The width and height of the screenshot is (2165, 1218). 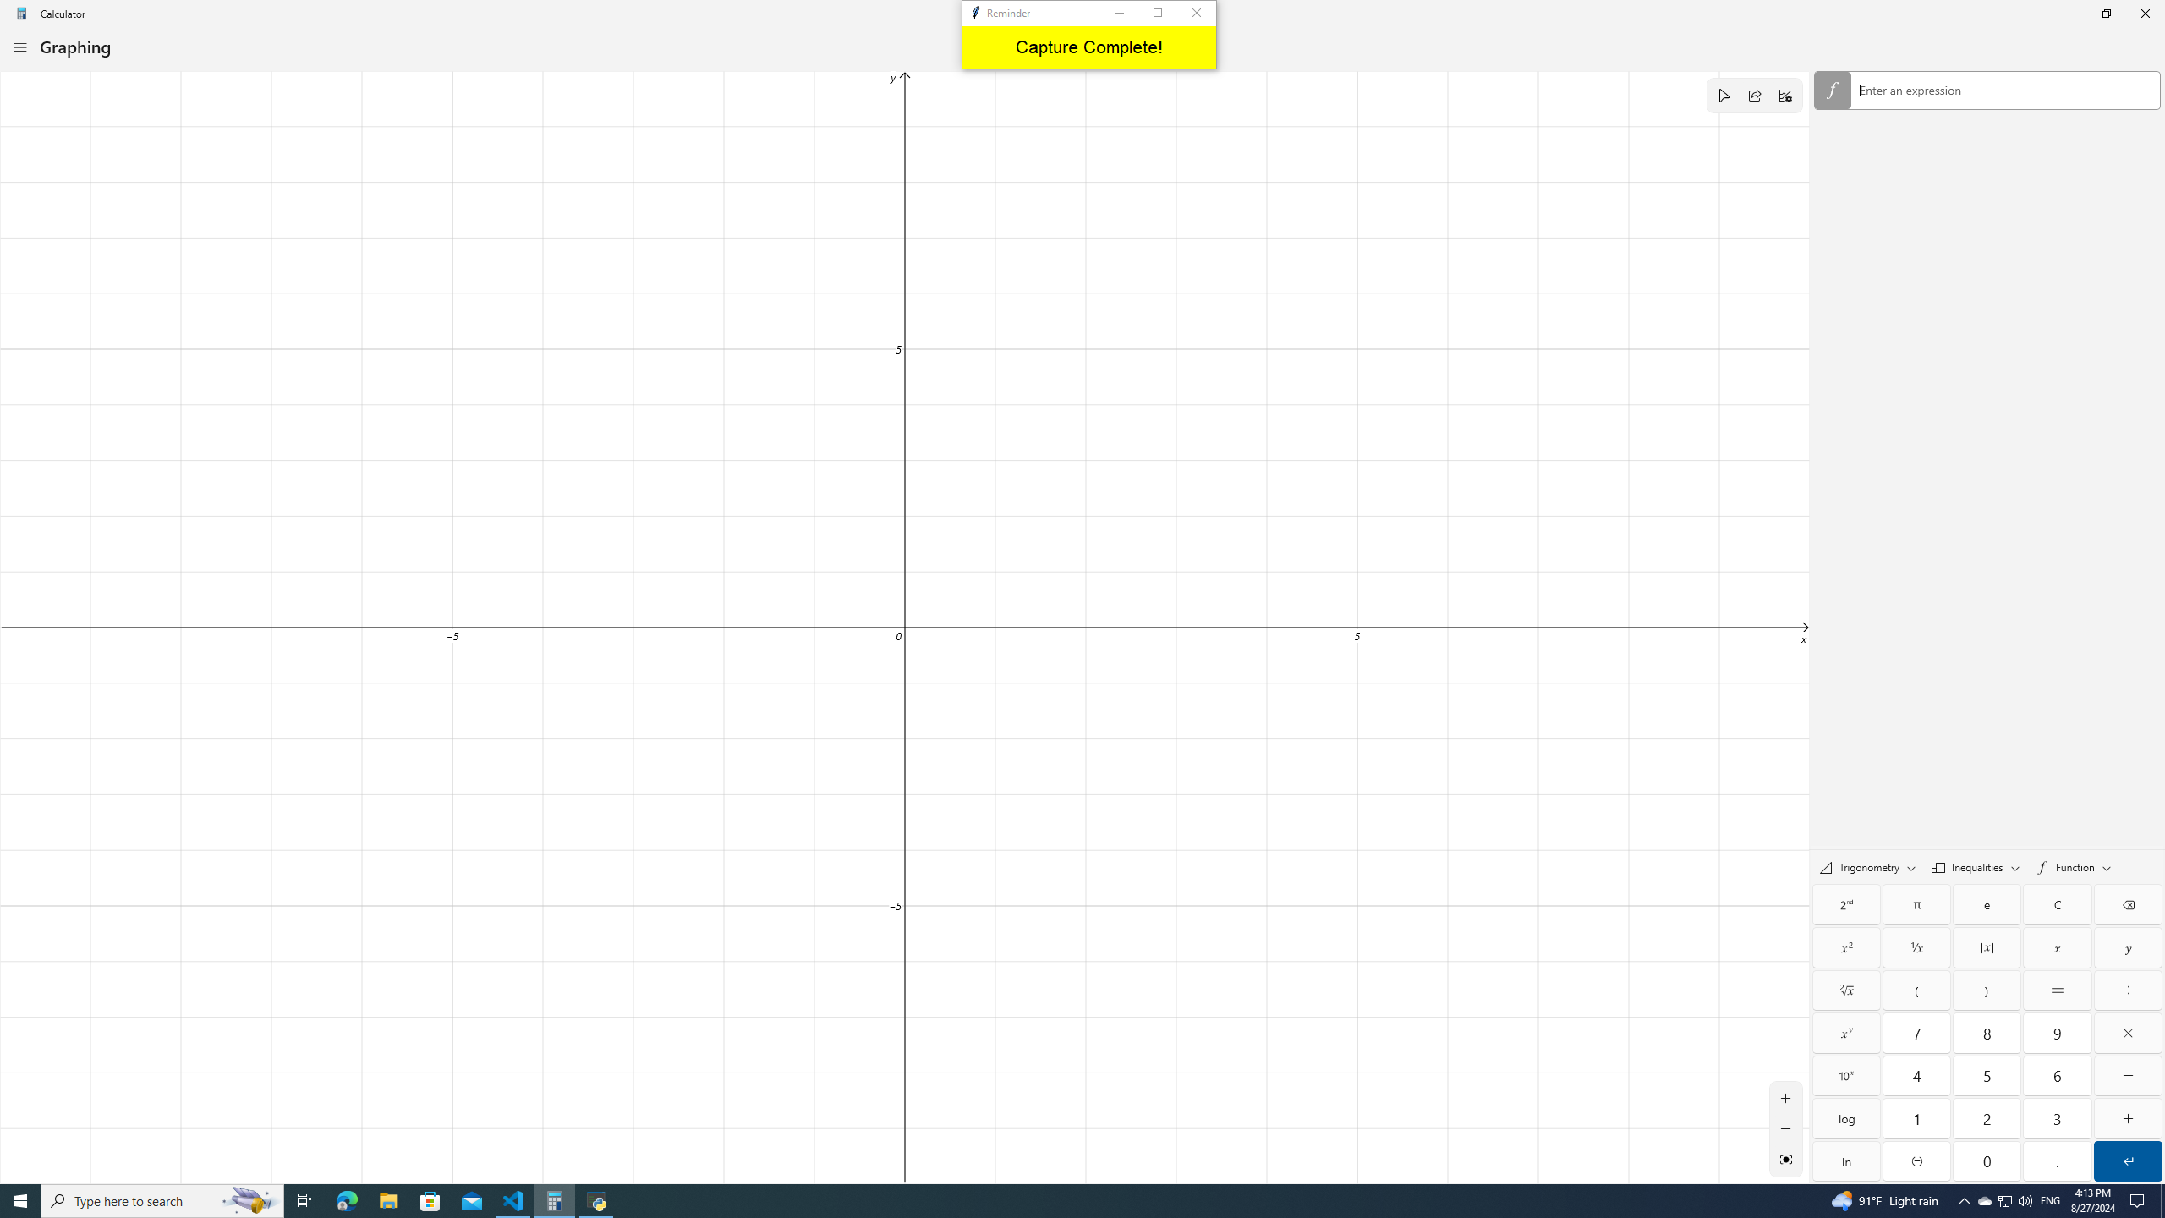 What do you see at coordinates (1867, 867) in the screenshot?
I see `Trigonometry` at bounding box center [1867, 867].